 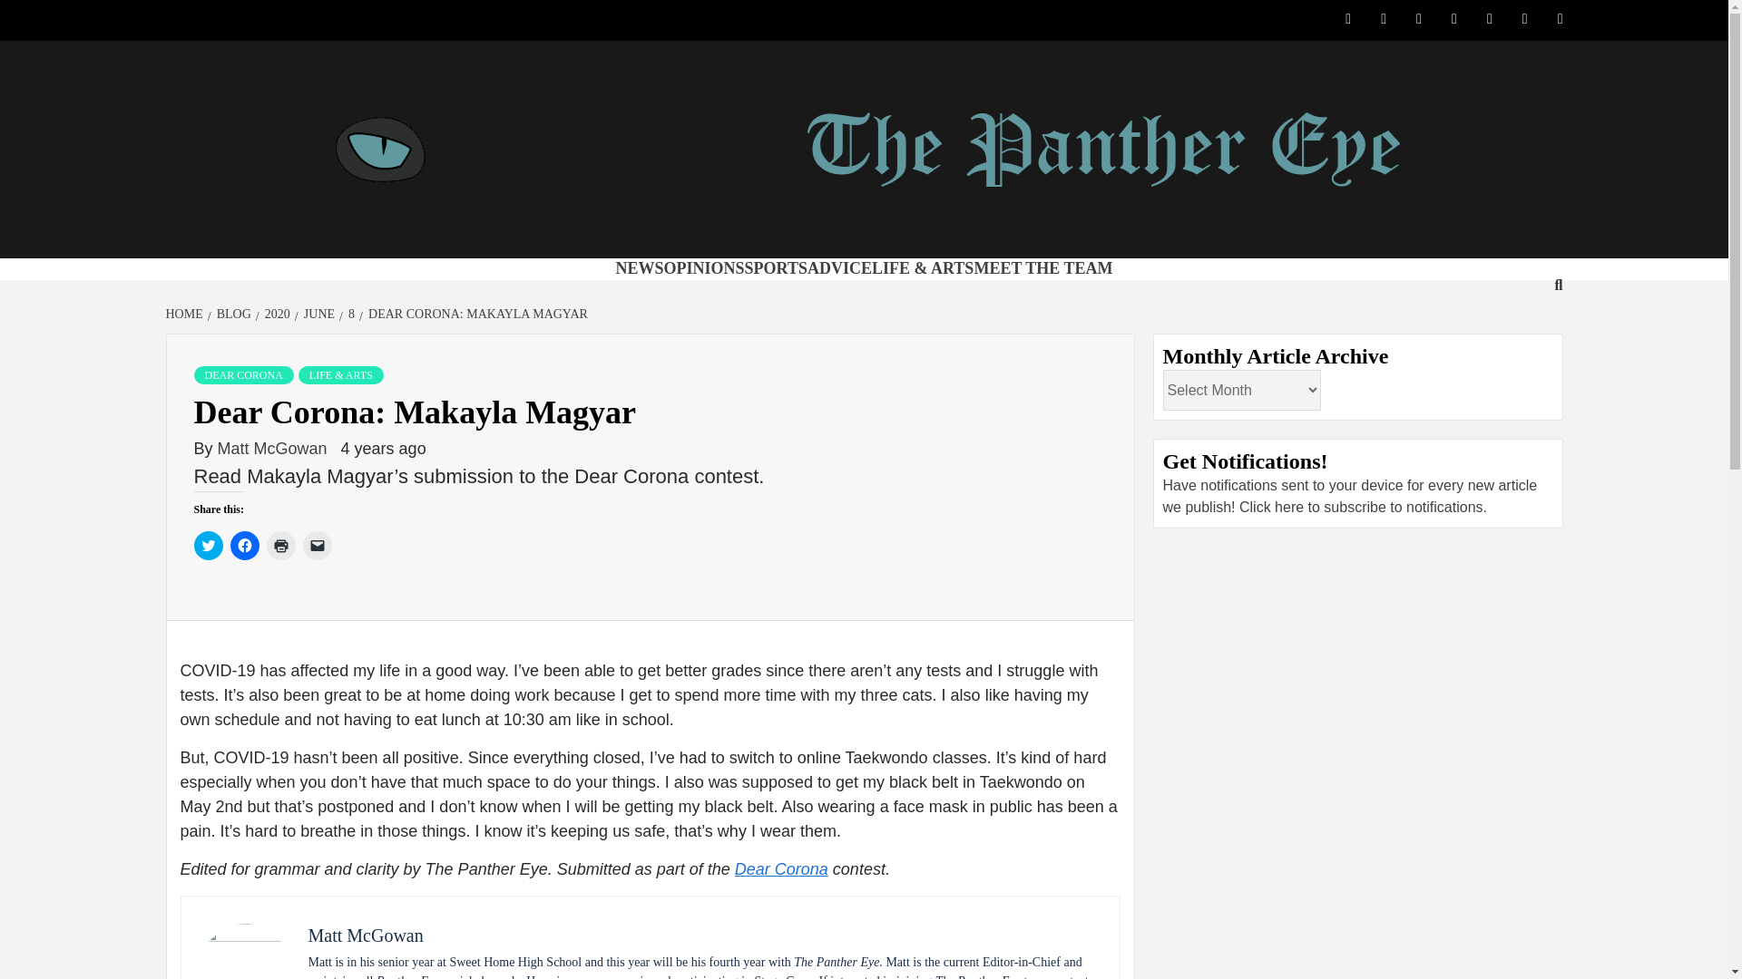 I want to click on Dear Corona, so click(x=782, y=868).